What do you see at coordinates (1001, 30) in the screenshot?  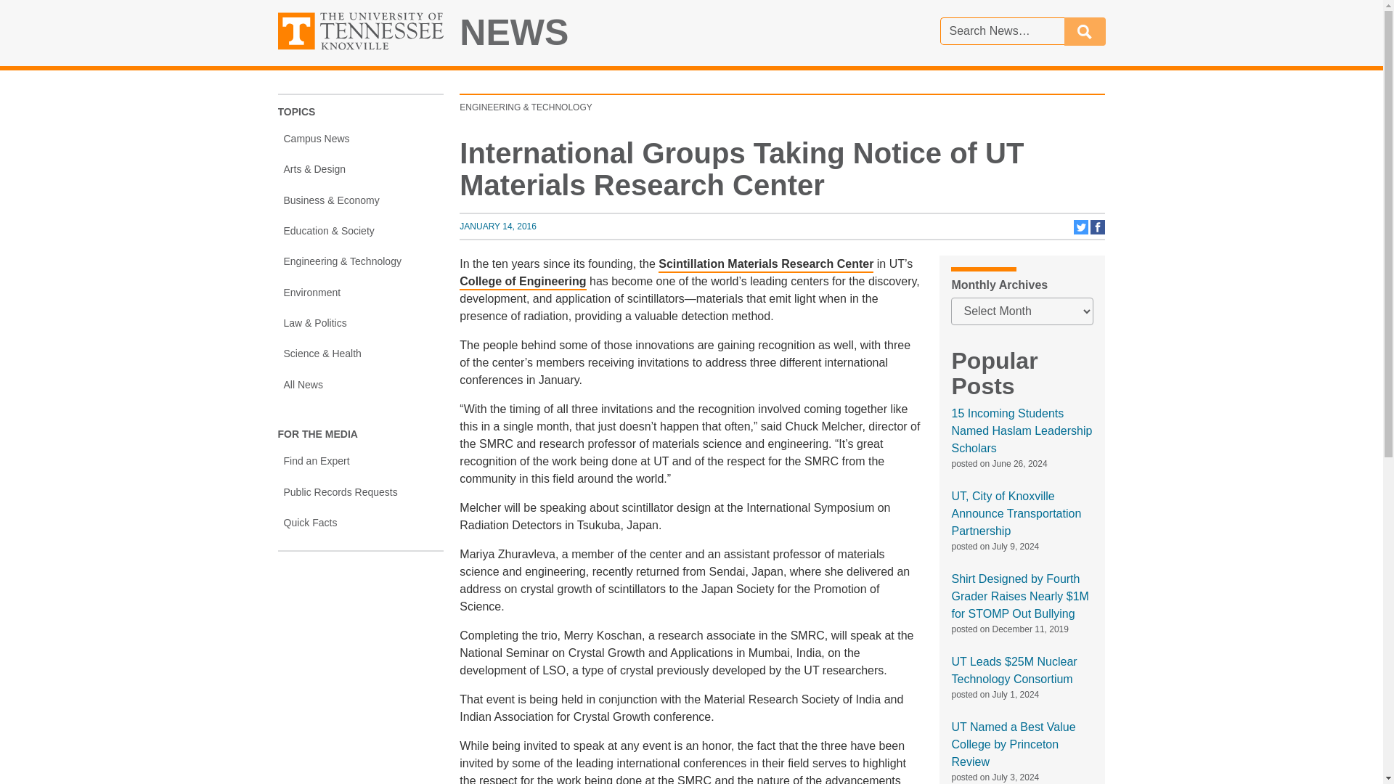 I see `Quick Facts` at bounding box center [1001, 30].